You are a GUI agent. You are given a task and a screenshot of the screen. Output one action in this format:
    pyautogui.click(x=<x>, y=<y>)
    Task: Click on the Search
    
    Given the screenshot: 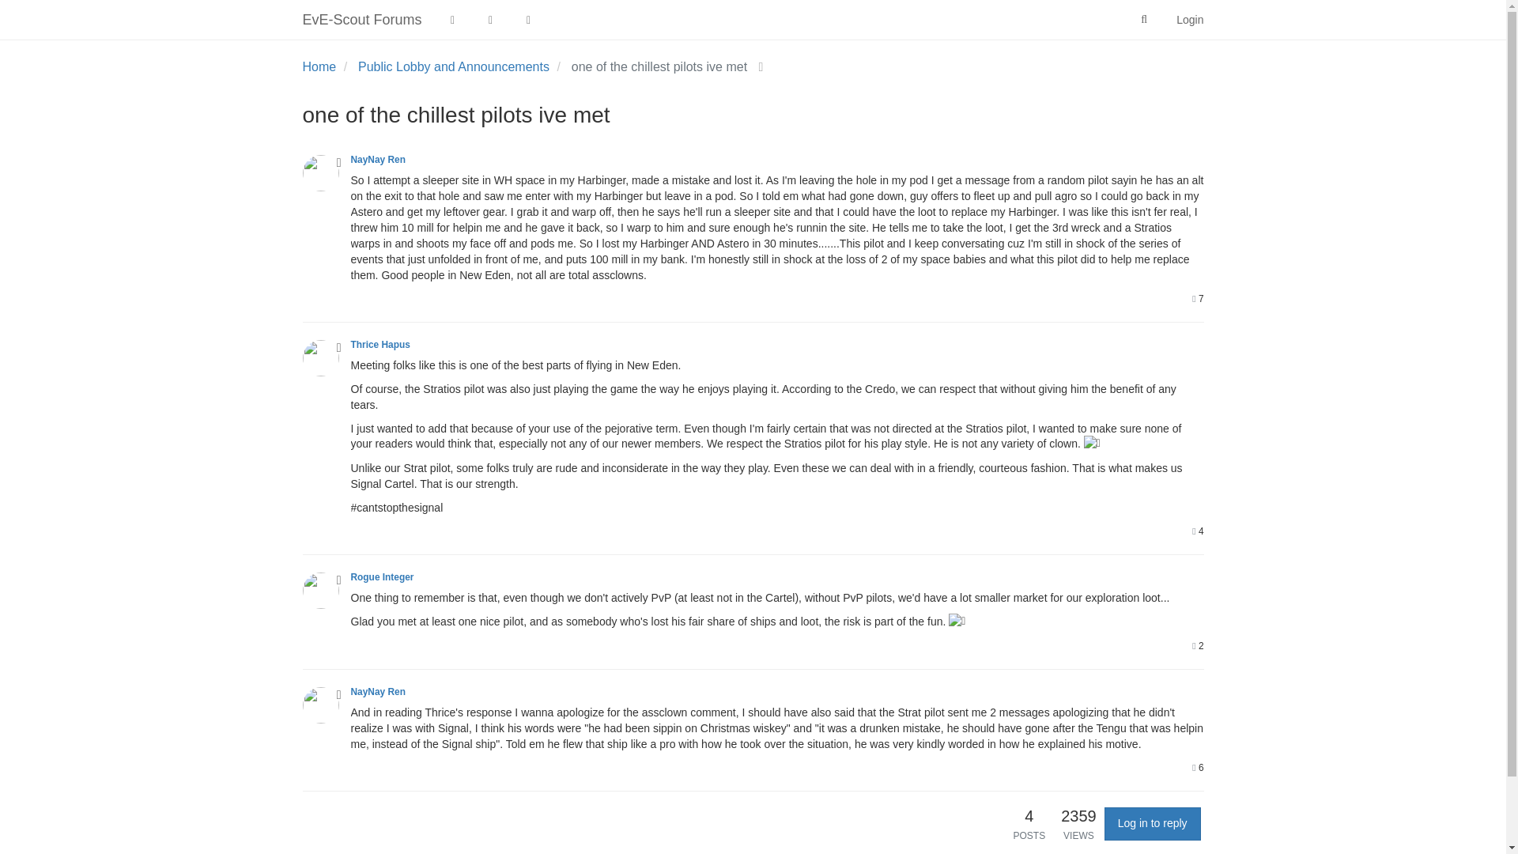 What is the action you would take?
    pyautogui.click(x=1143, y=20)
    